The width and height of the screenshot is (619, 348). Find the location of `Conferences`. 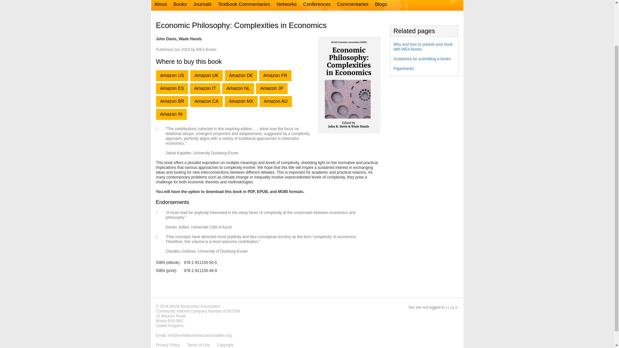

Conferences is located at coordinates (317, 5).